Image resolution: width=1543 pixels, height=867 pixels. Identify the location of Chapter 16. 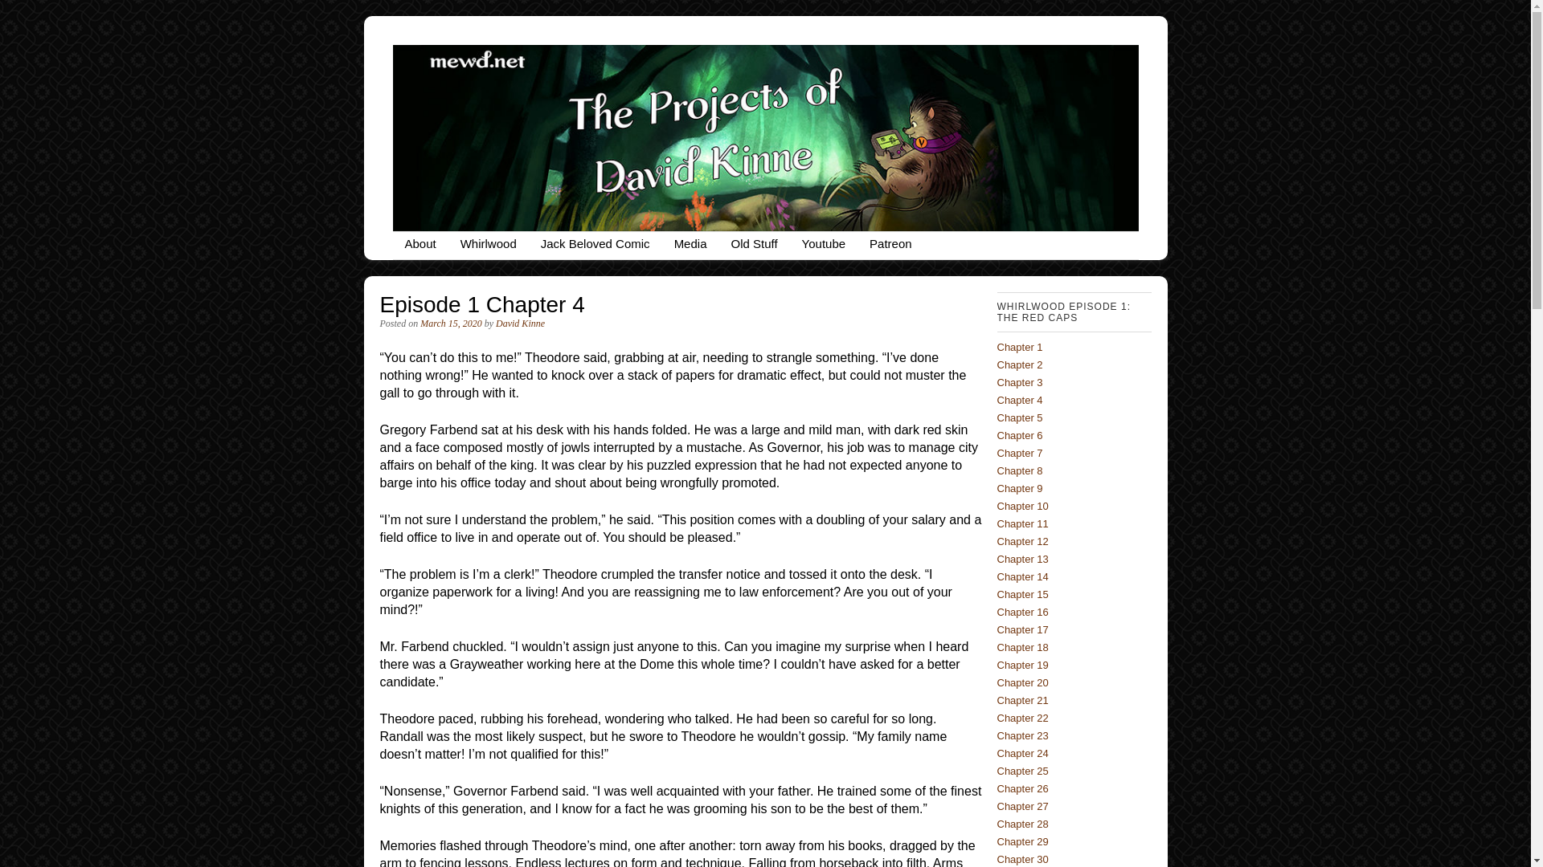
(1022, 612).